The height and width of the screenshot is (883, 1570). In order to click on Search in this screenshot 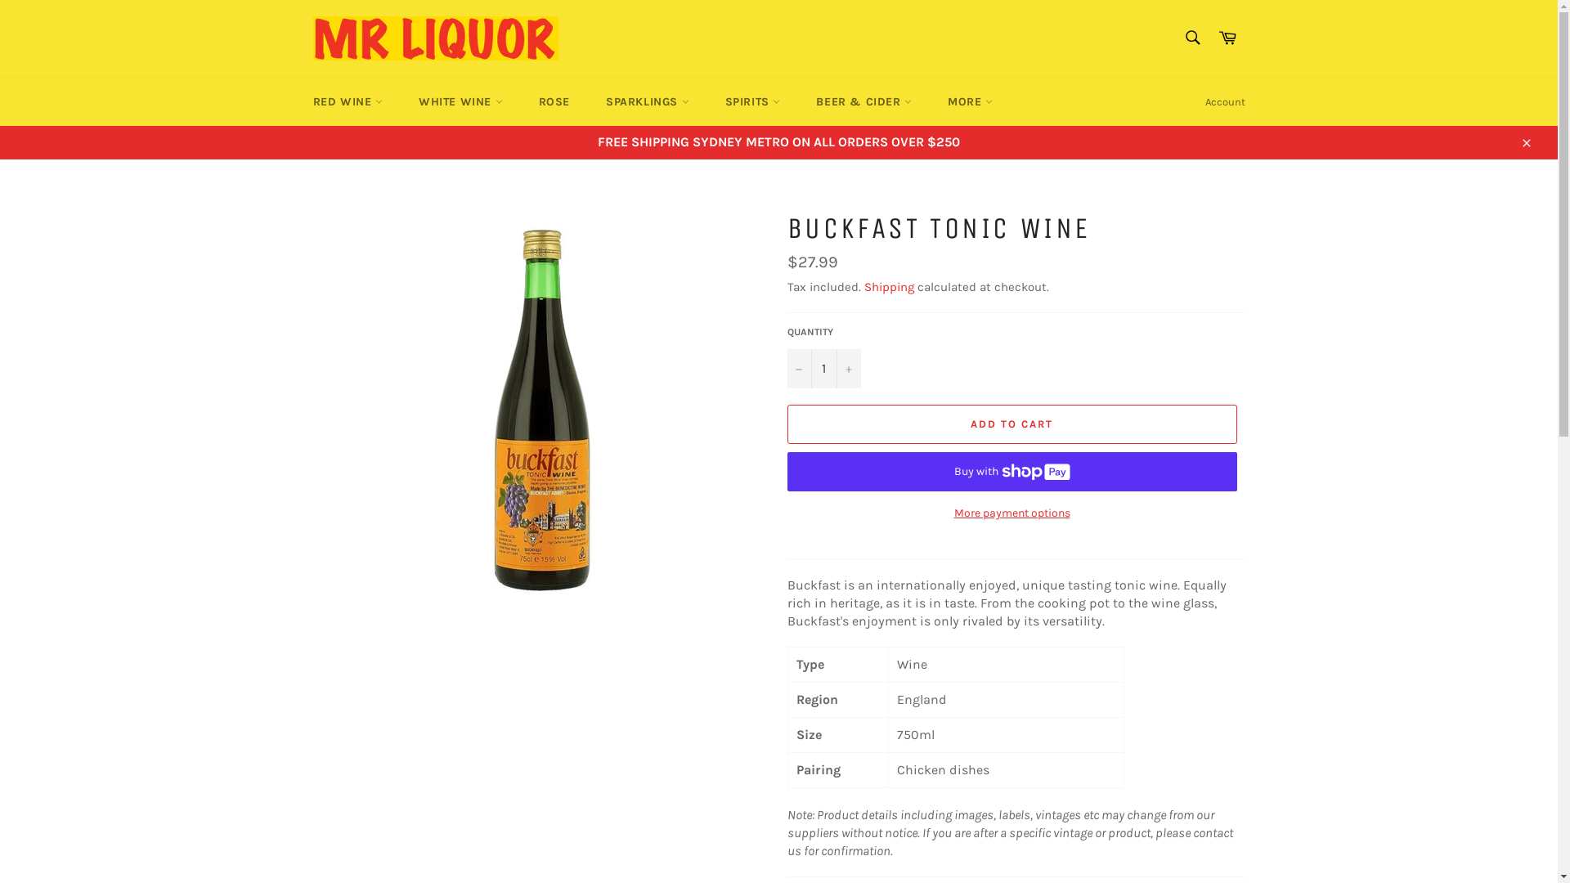, I will do `click(1192, 37)`.